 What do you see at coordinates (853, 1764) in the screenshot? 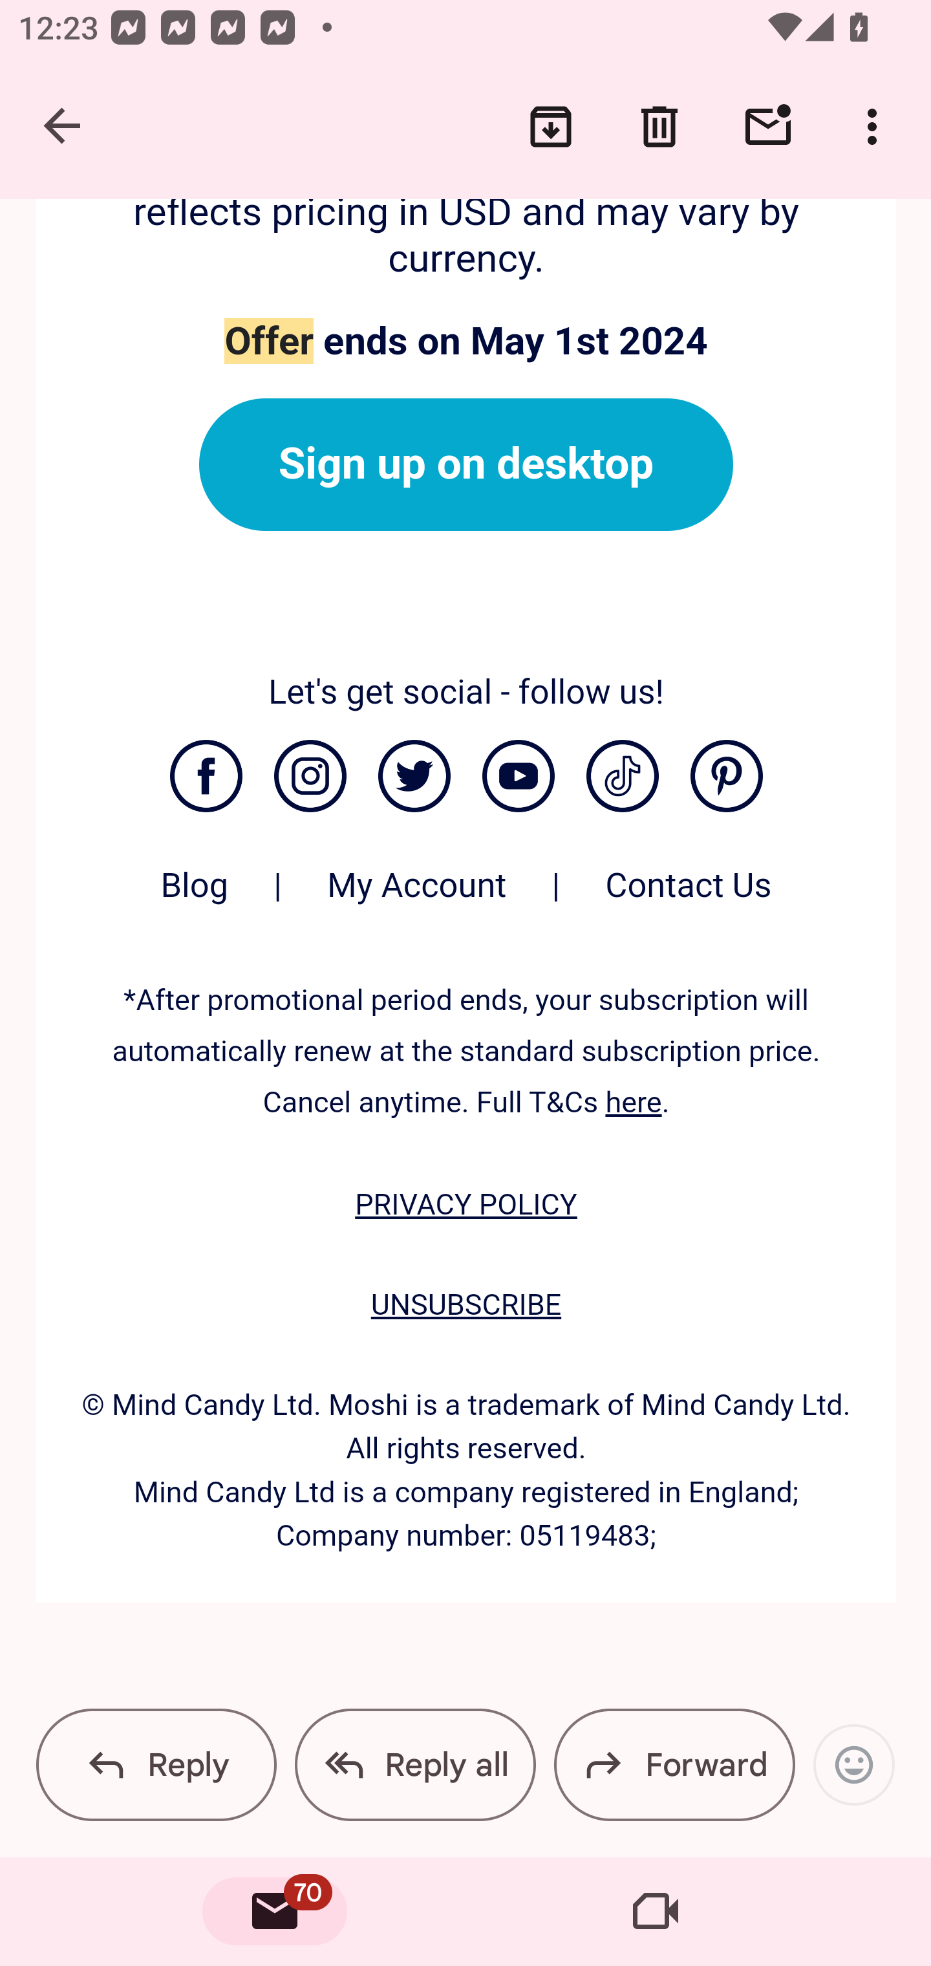
I see `Add emoji reaction` at bounding box center [853, 1764].